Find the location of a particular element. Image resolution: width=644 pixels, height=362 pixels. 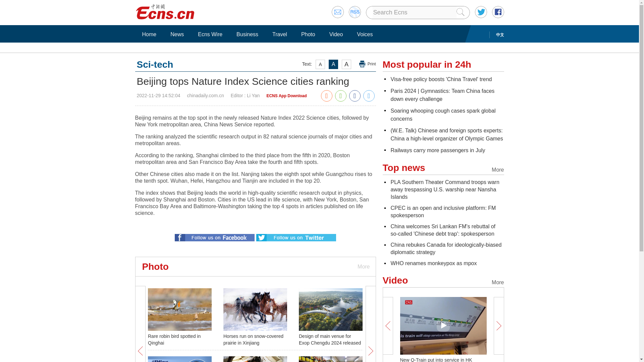

Visa-free is located at coordinates (441, 79).